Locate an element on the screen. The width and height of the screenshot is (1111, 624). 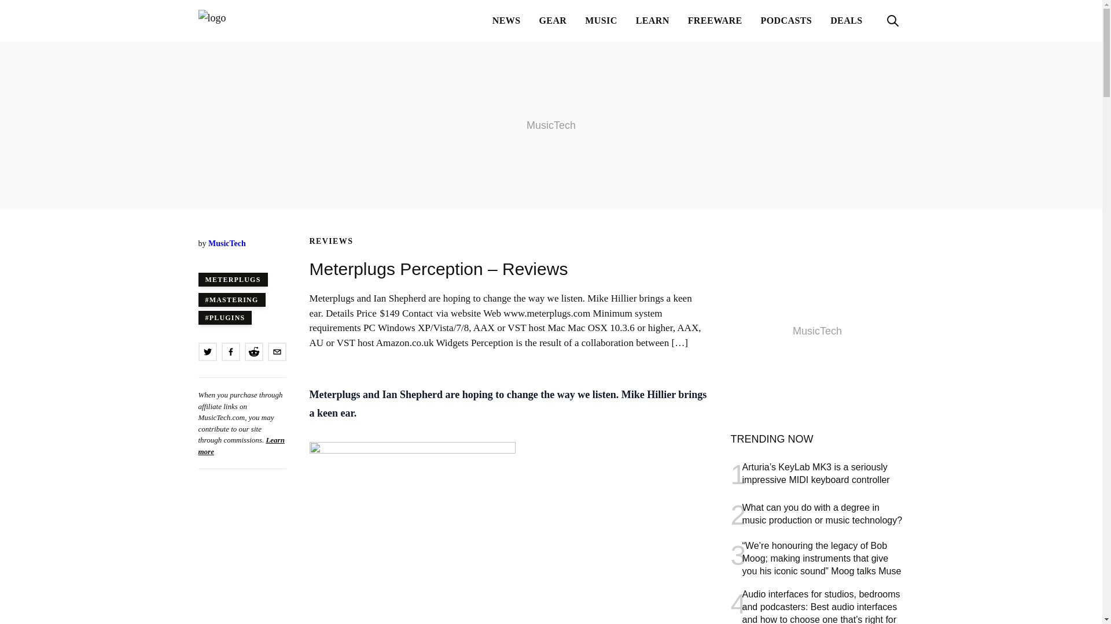
MusicTech is located at coordinates (227, 243).